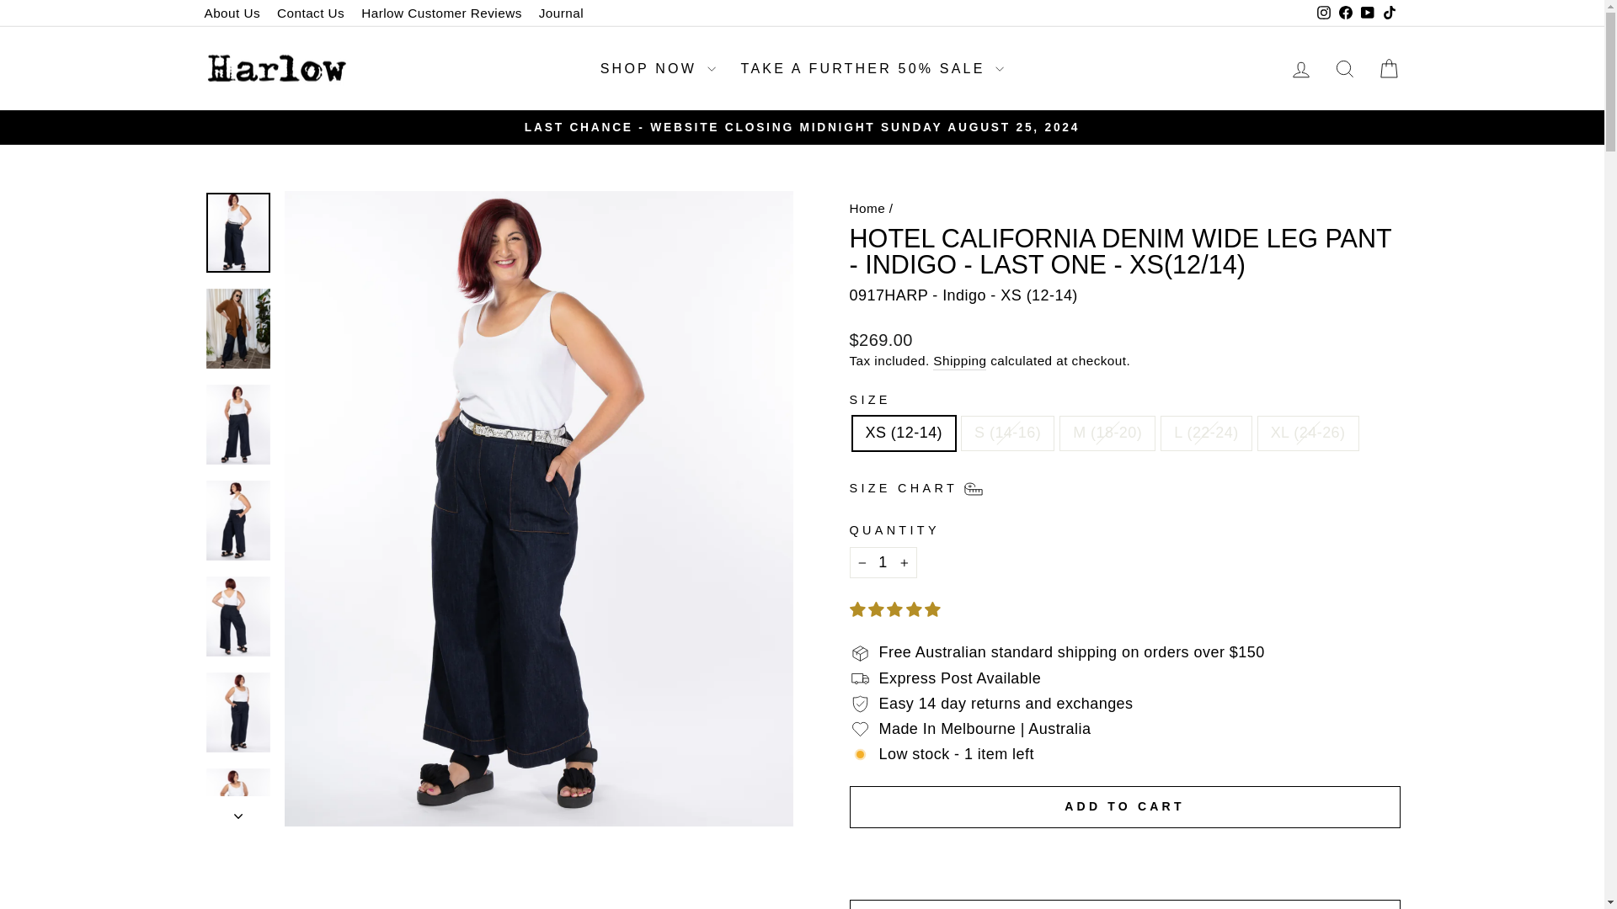 Image resolution: width=1617 pixels, height=909 pixels. What do you see at coordinates (883, 562) in the screenshot?
I see `1` at bounding box center [883, 562].